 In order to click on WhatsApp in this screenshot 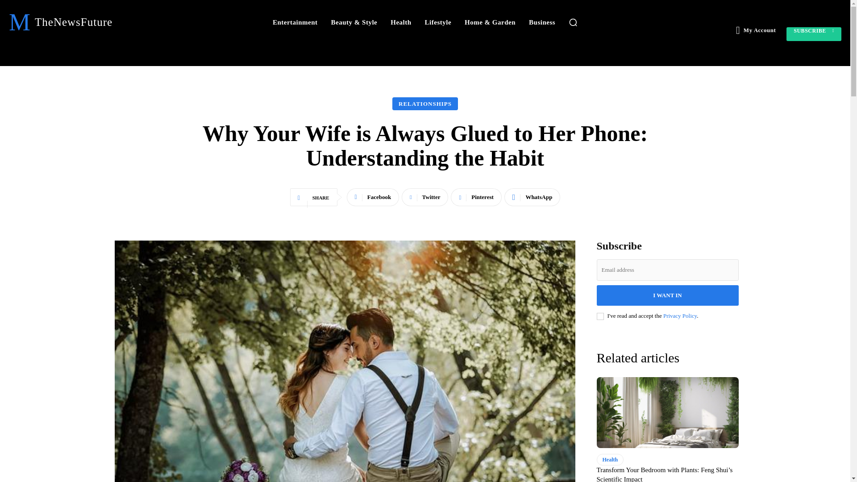, I will do `click(532, 197)`.